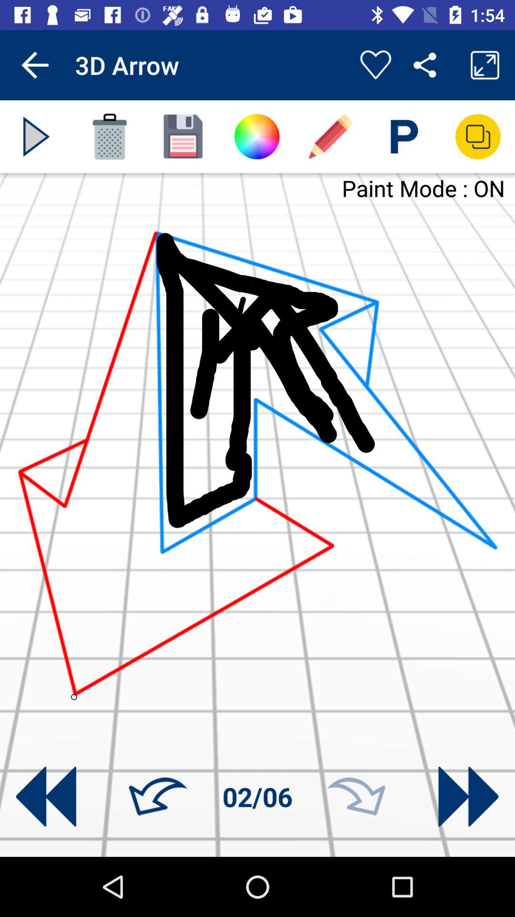  What do you see at coordinates (404, 137) in the screenshot?
I see `type text` at bounding box center [404, 137].